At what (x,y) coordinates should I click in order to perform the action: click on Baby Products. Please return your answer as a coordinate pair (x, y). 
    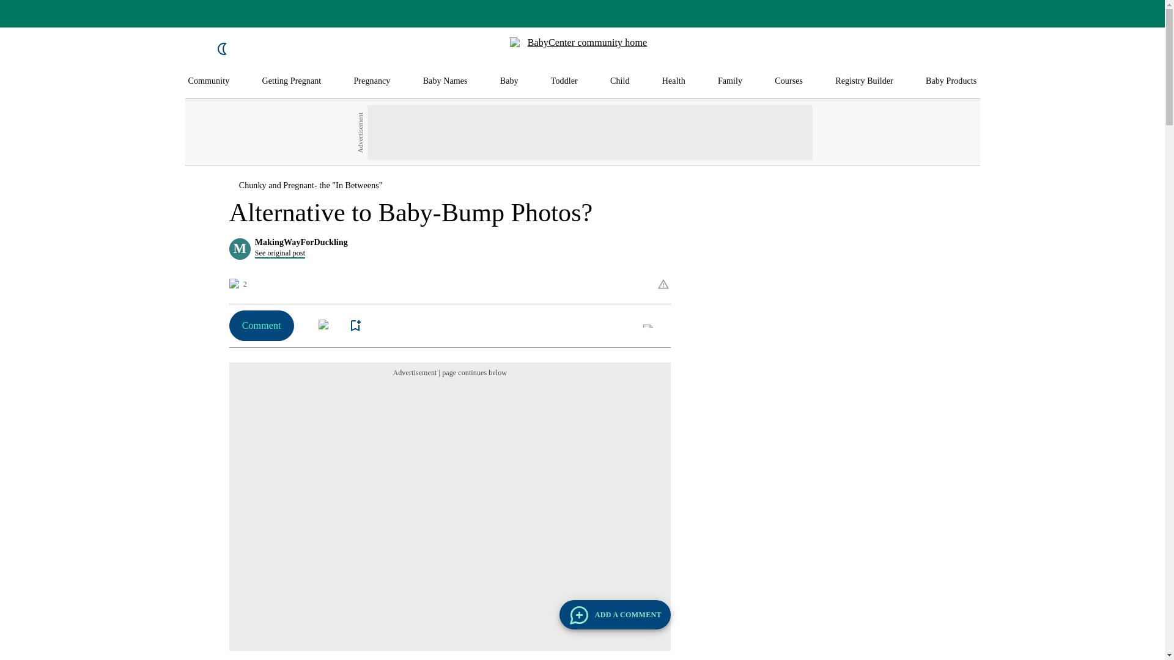
    Looking at the image, I should click on (951, 81).